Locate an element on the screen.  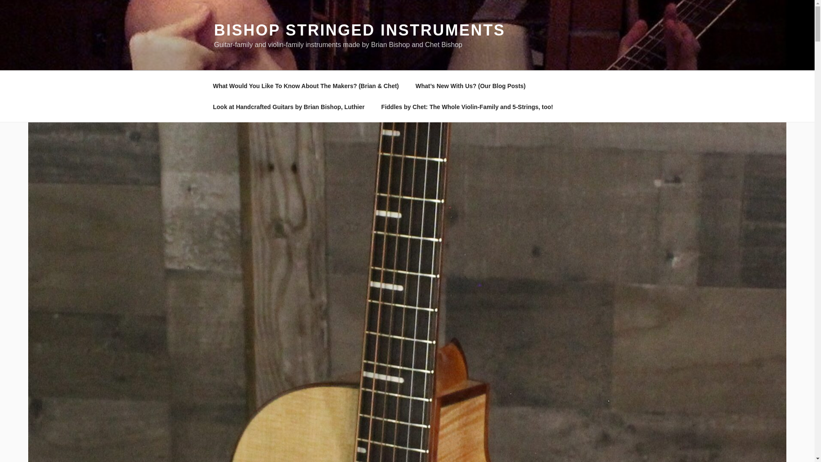
Look at Handcrafted Guitars by Brian Bishop, Luthier is located at coordinates (288, 107).